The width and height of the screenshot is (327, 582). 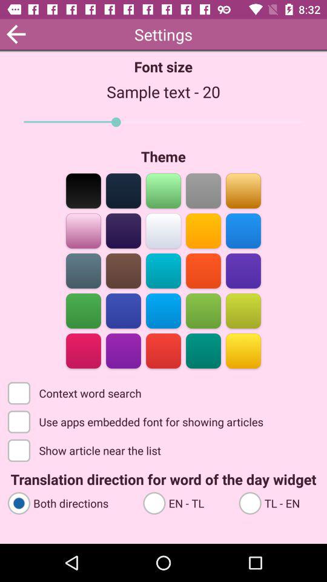 What do you see at coordinates (163, 270) in the screenshot?
I see `select teal theme` at bounding box center [163, 270].